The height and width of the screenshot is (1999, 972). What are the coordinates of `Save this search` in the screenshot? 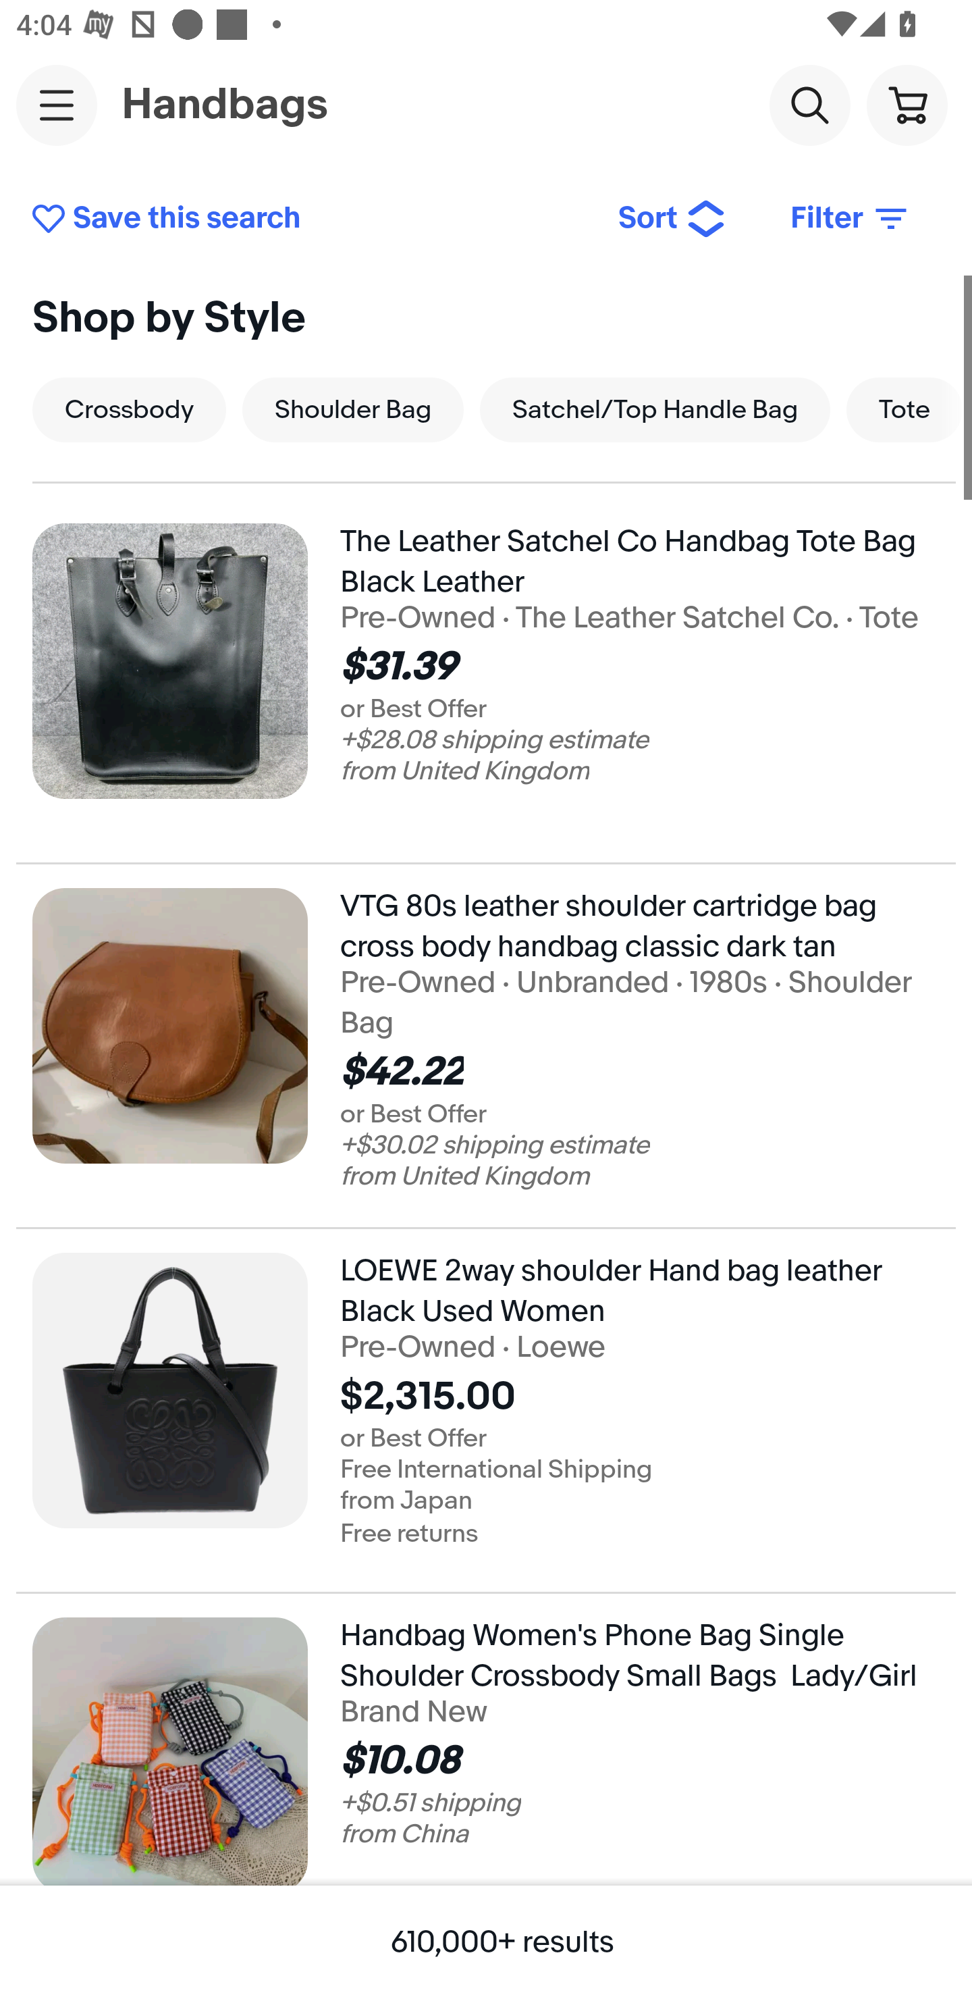 It's located at (308, 219).